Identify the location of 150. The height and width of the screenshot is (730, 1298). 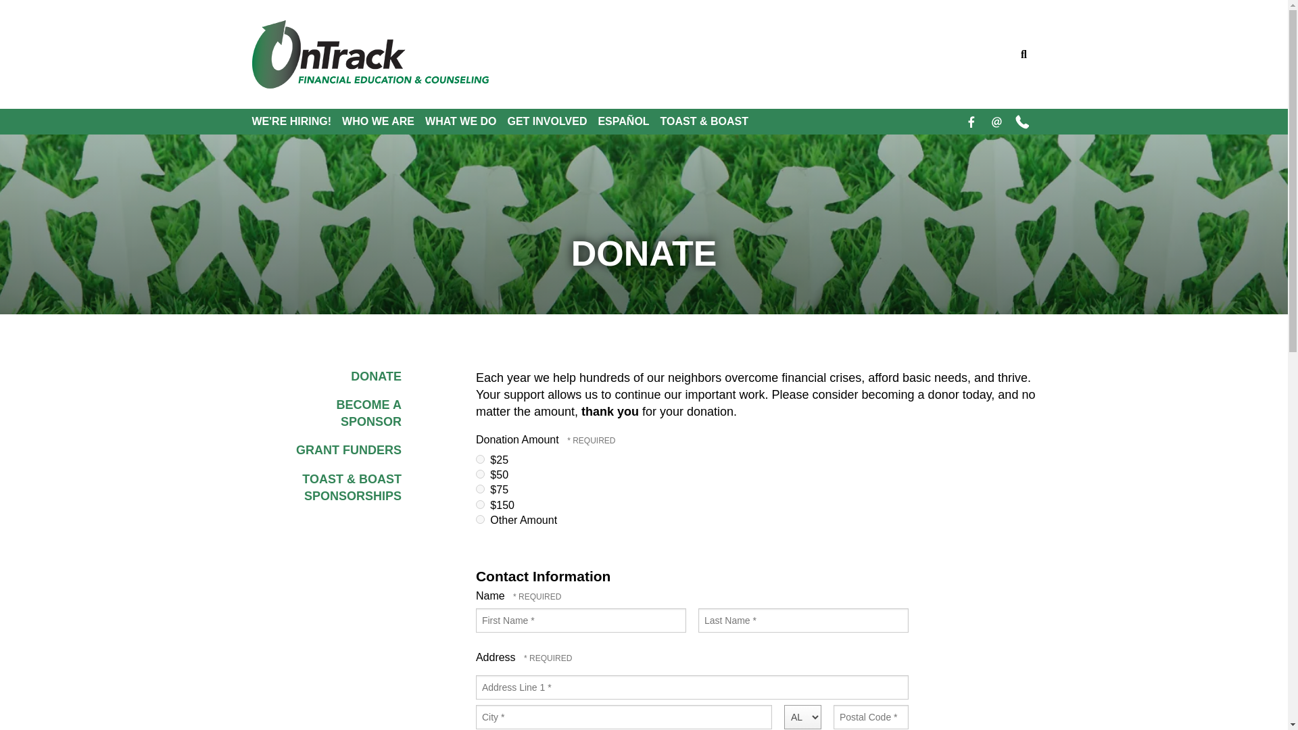
(480, 504).